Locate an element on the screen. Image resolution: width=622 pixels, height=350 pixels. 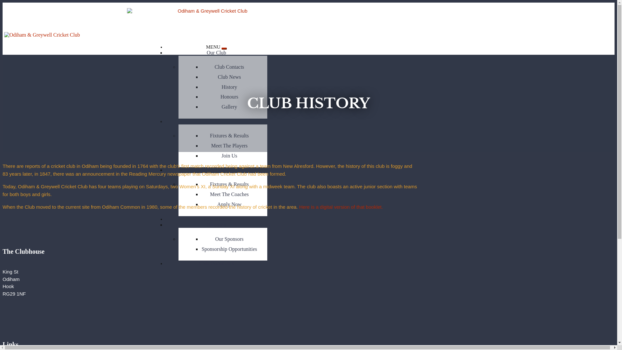
Meet The Players is located at coordinates (229, 146).